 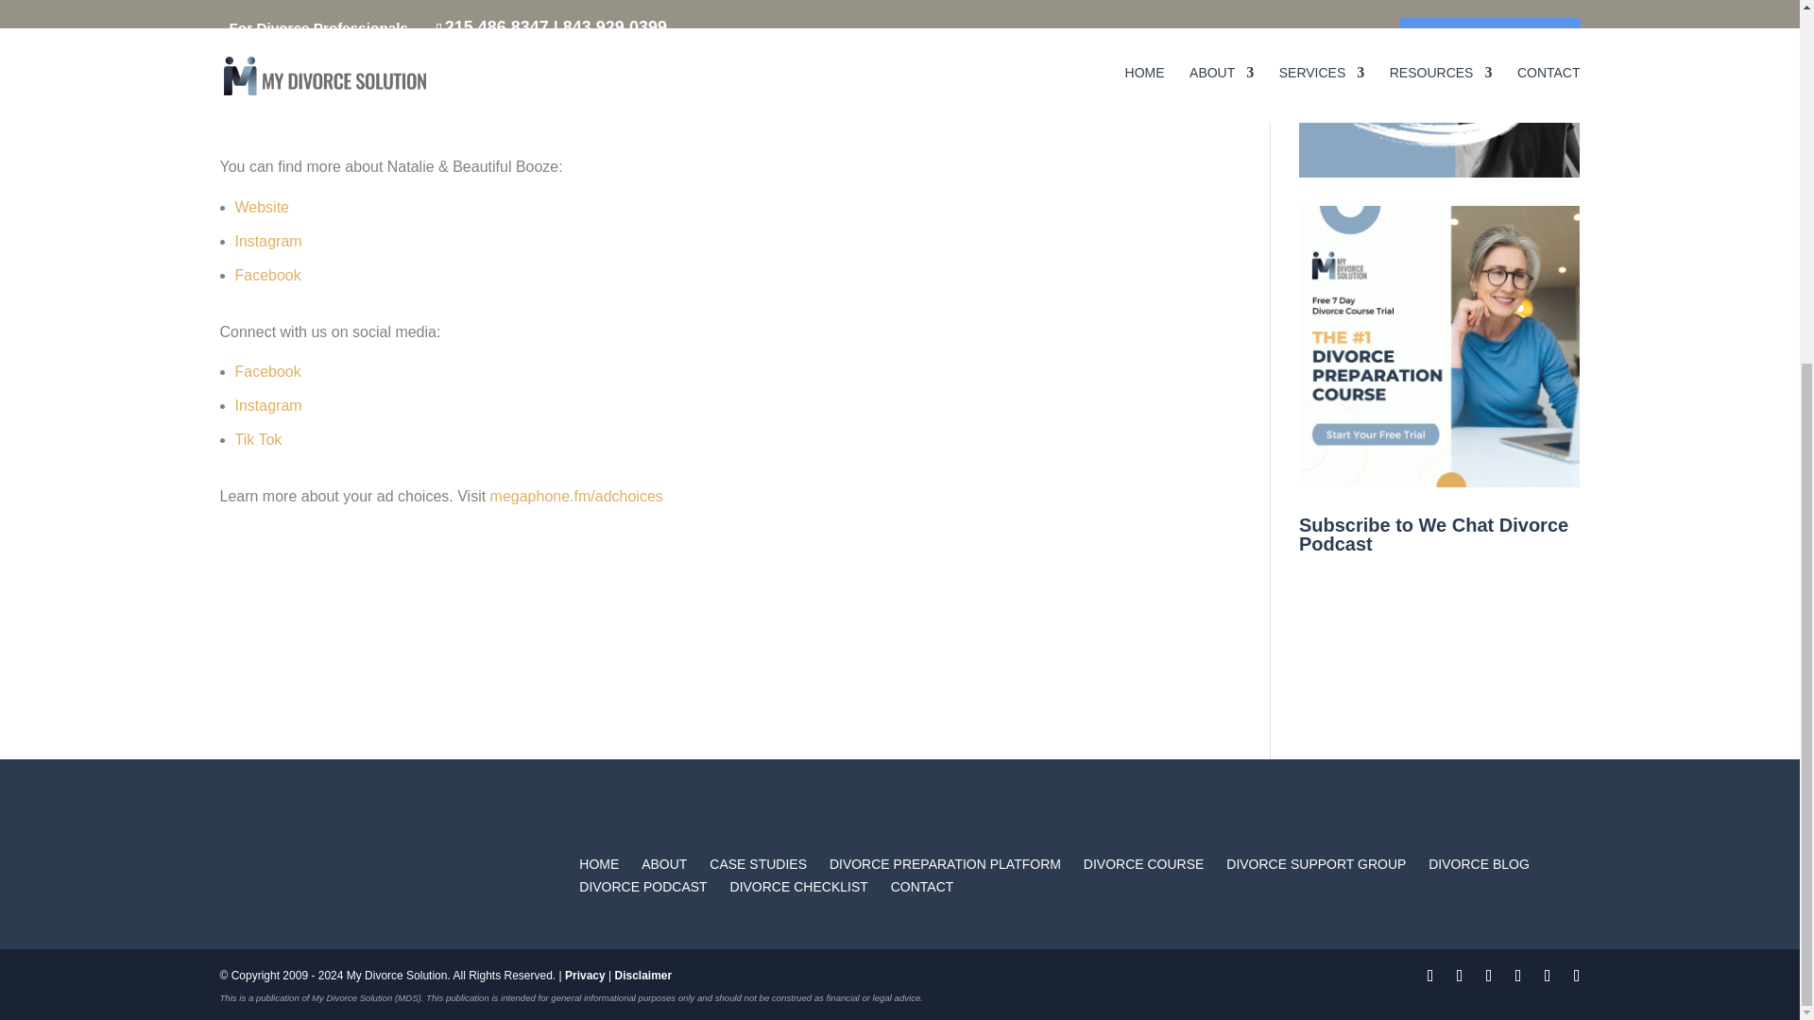 I want to click on Amazon-Music, so click(x=1503, y=631).